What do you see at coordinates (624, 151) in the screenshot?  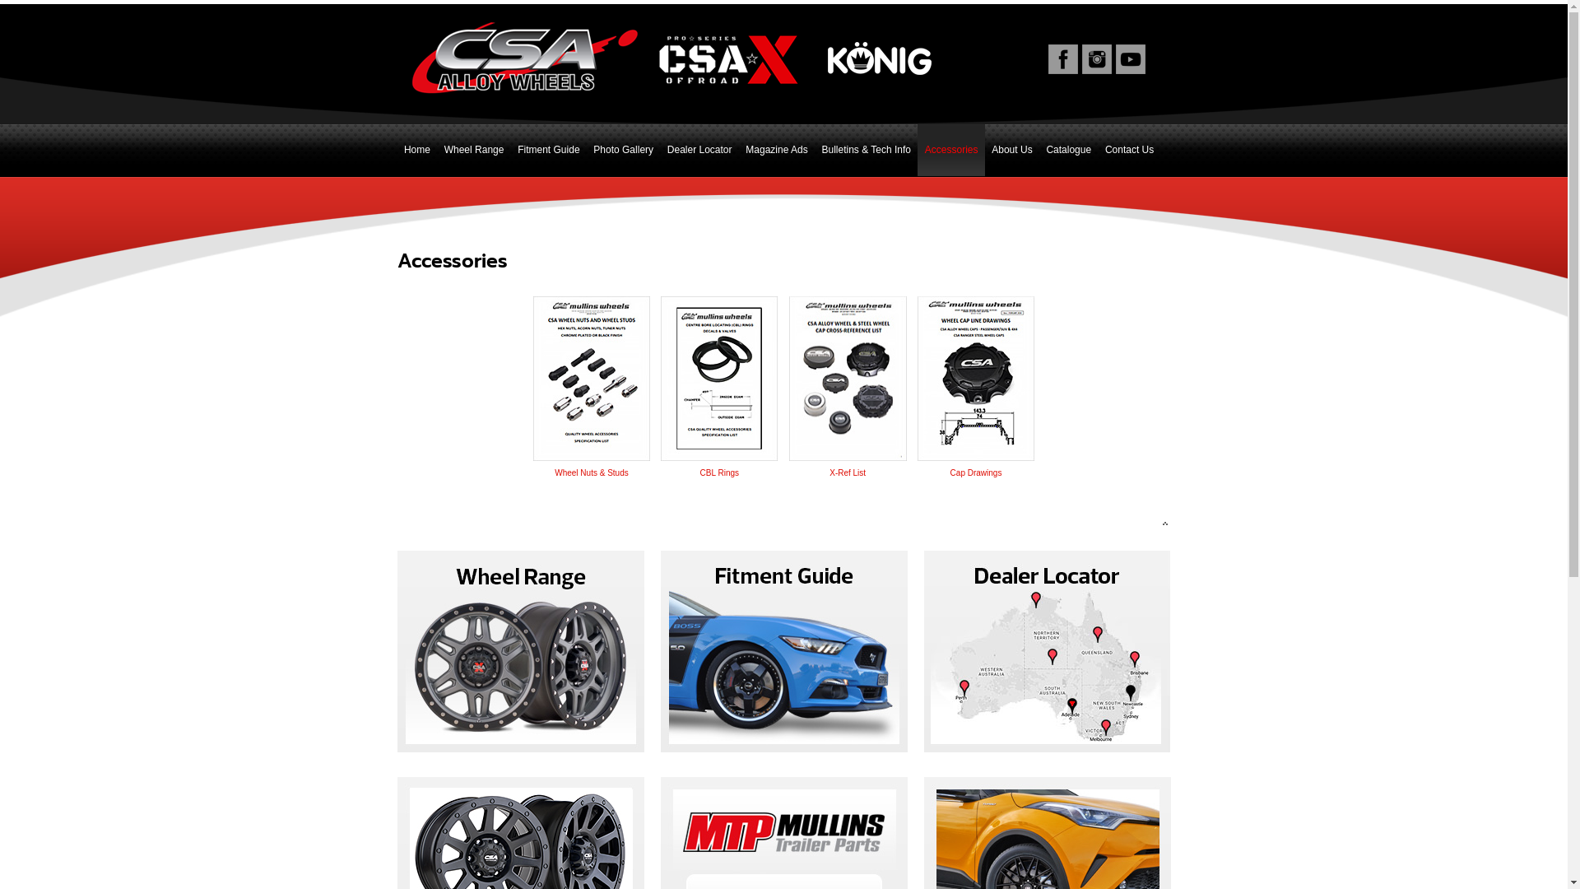 I see `Photo Gallery` at bounding box center [624, 151].